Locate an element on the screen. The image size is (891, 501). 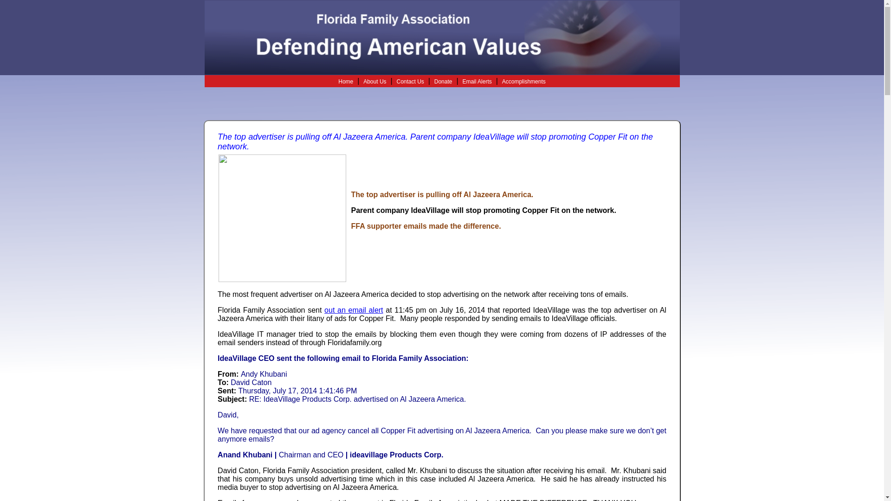
Donate is located at coordinates (444, 81).